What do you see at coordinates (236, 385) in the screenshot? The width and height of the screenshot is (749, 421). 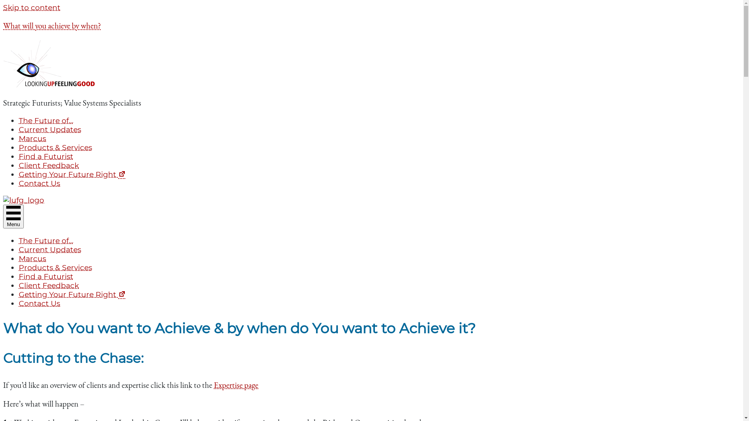 I see `Expertise page` at bounding box center [236, 385].